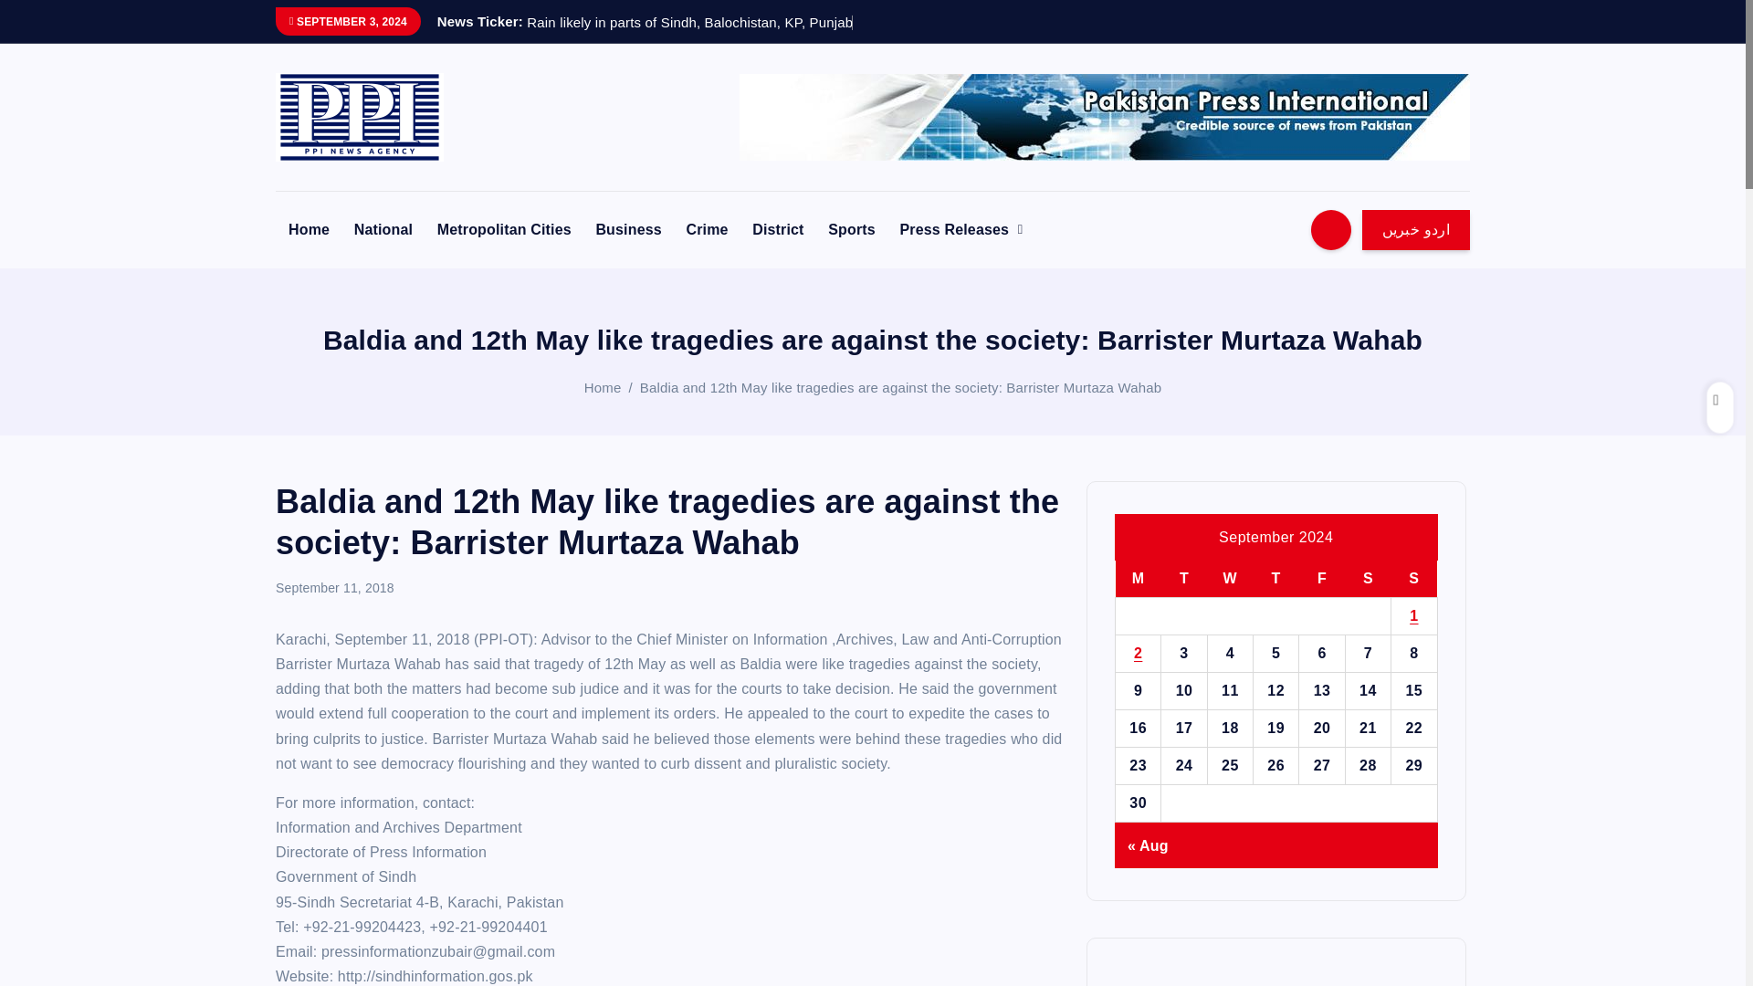  Describe the element at coordinates (707, 230) in the screenshot. I see `Crime` at that location.